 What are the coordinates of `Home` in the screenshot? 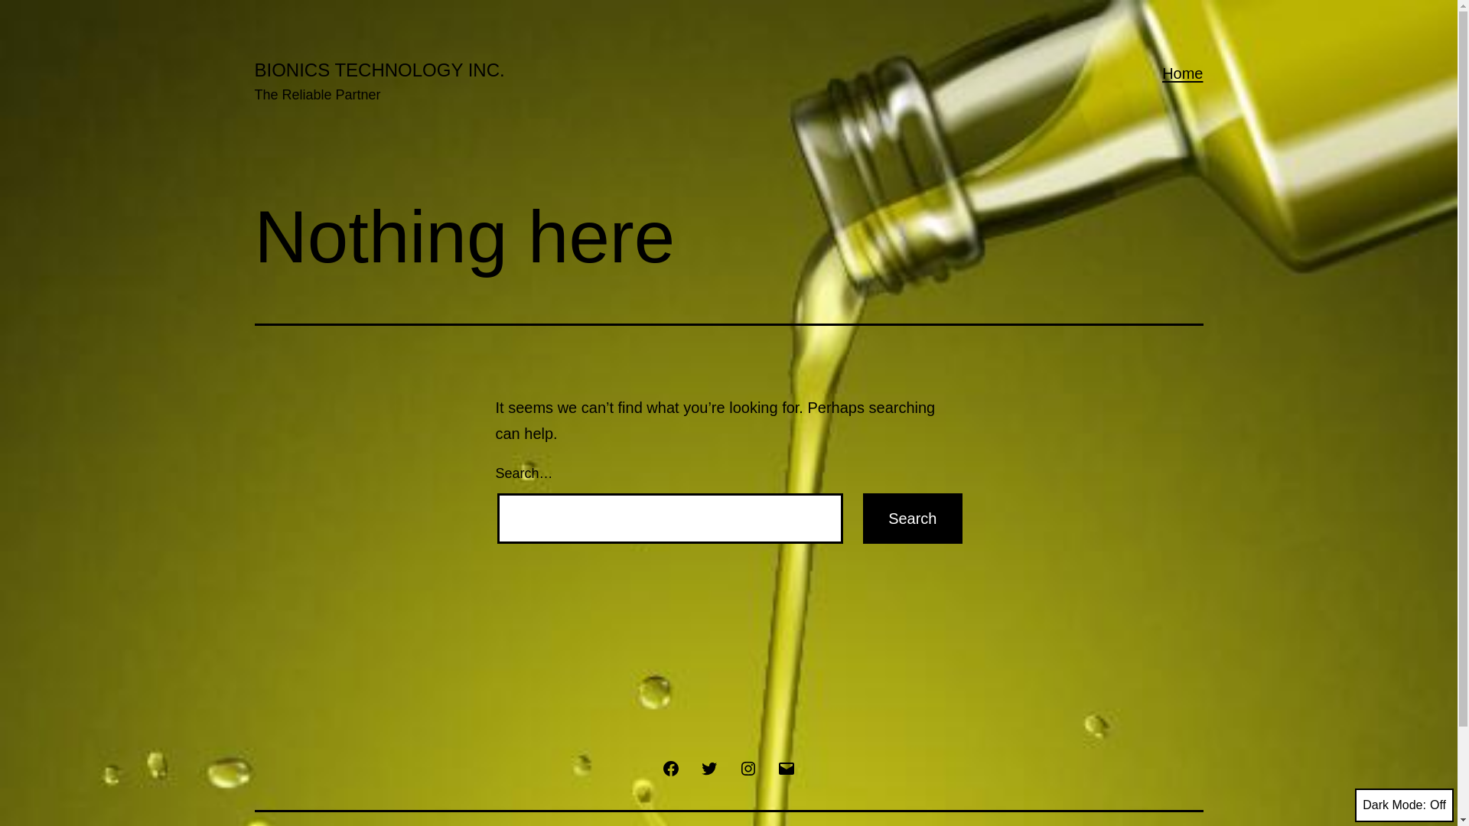 It's located at (1183, 73).